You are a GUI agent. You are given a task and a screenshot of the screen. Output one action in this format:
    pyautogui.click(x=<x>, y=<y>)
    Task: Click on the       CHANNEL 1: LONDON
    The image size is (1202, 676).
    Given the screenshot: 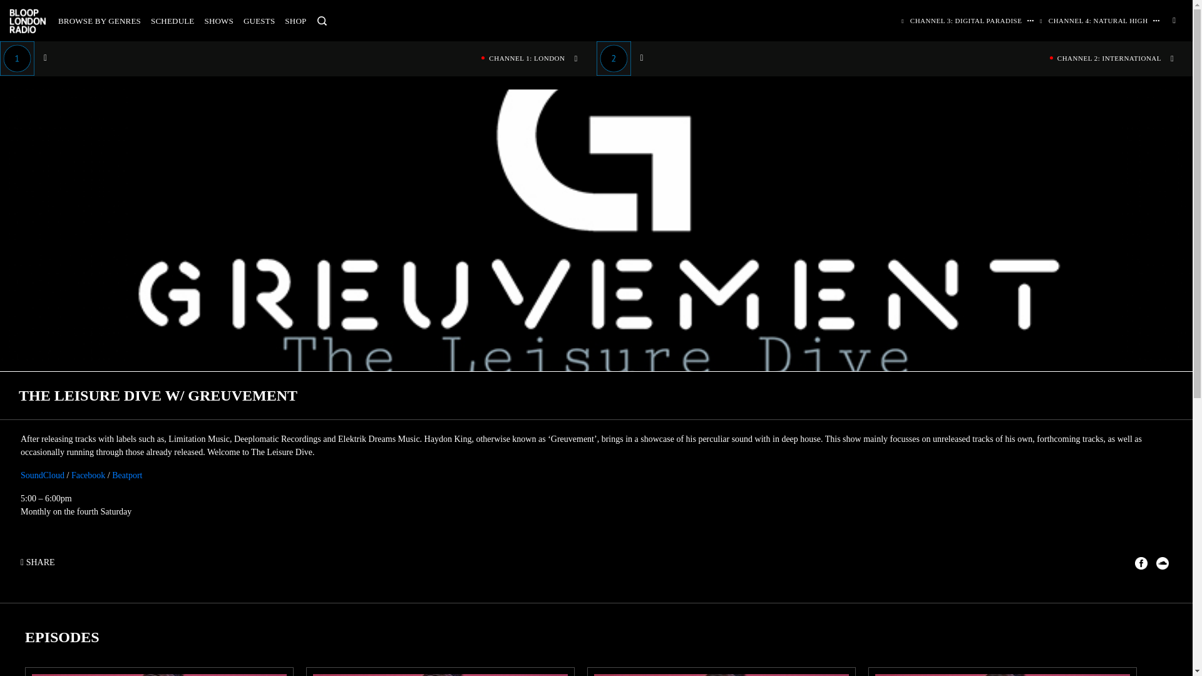 What is the action you would take?
    pyautogui.click(x=298, y=58)
    